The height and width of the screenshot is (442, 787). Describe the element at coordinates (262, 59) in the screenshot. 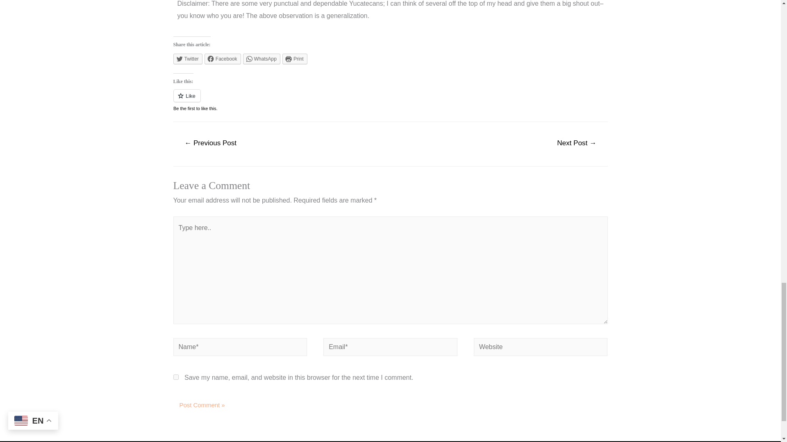

I see `Click to share on WhatsApp` at that location.